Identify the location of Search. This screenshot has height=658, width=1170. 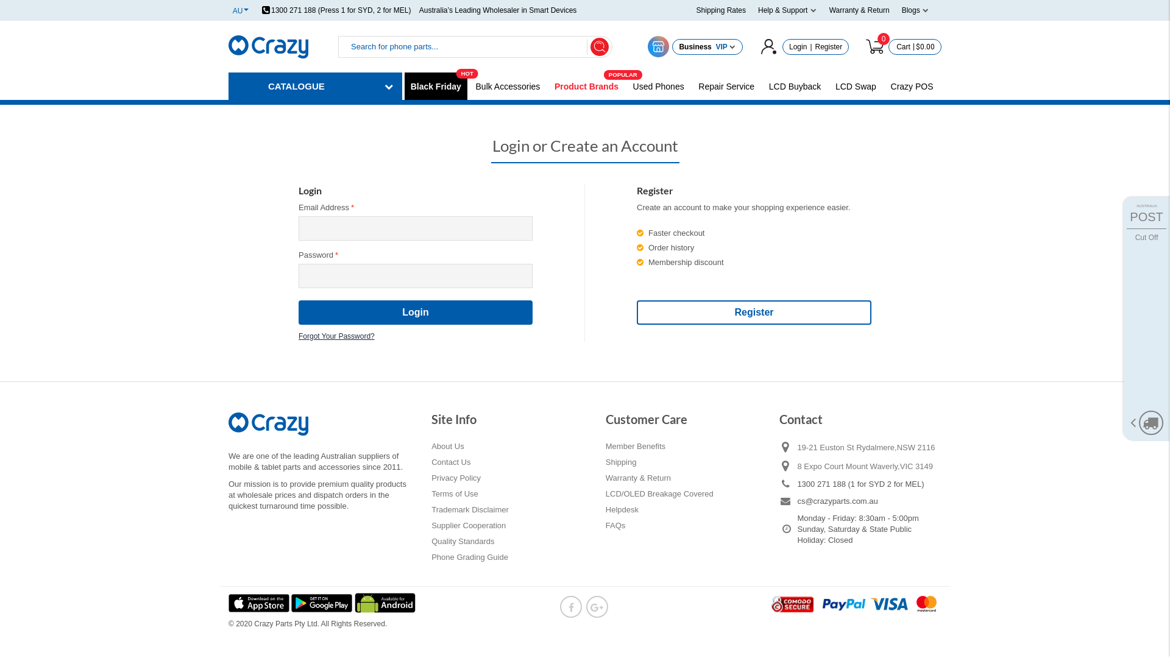
(599, 46).